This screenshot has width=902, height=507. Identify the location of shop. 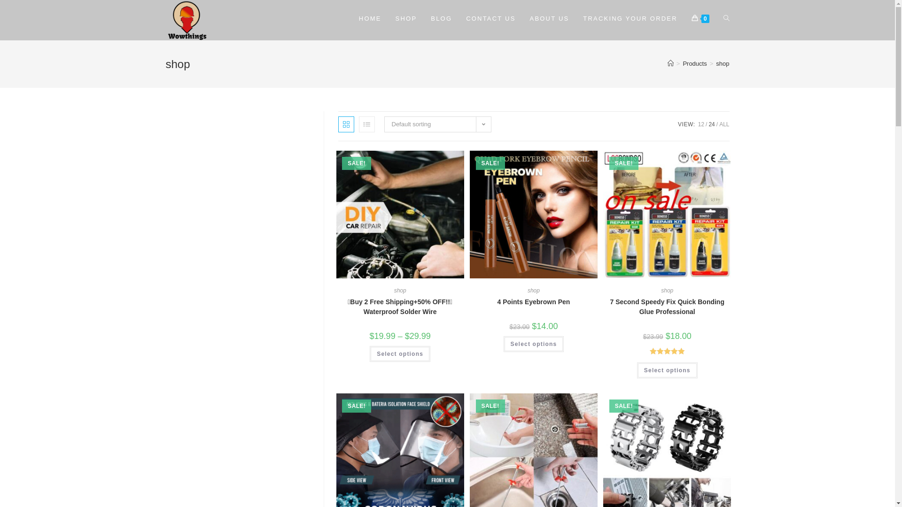
(667, 291).